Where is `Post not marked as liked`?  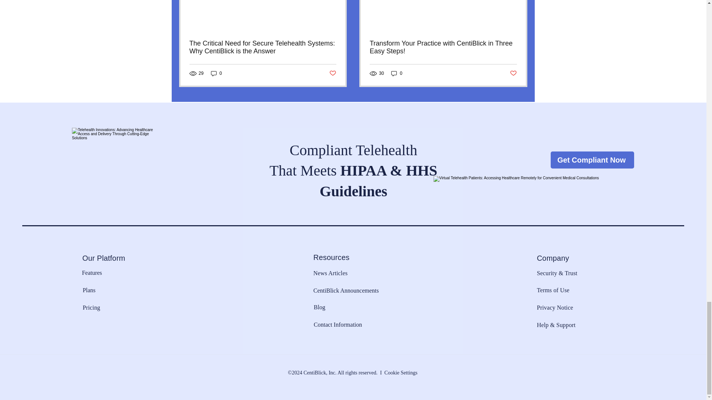 Post not marked as liked is located at coordinates (513, 73).